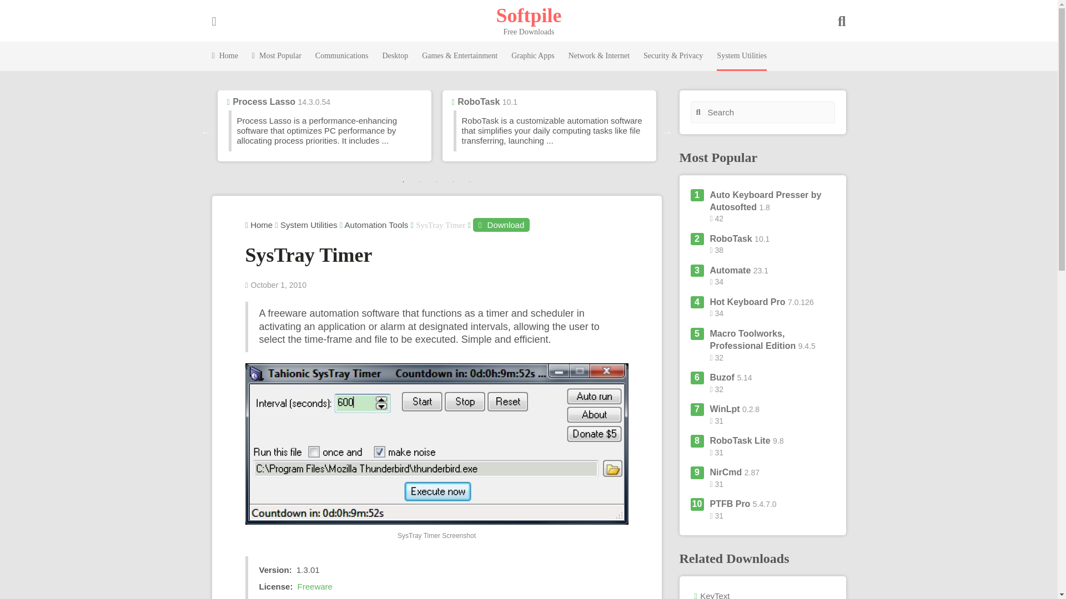 Image resolution: width=1066 pixels, height=599 pixels. What do you see at coordinates (741, 56) in the screenshot?
I see `System Utilities` at bounding box center [741, 56].